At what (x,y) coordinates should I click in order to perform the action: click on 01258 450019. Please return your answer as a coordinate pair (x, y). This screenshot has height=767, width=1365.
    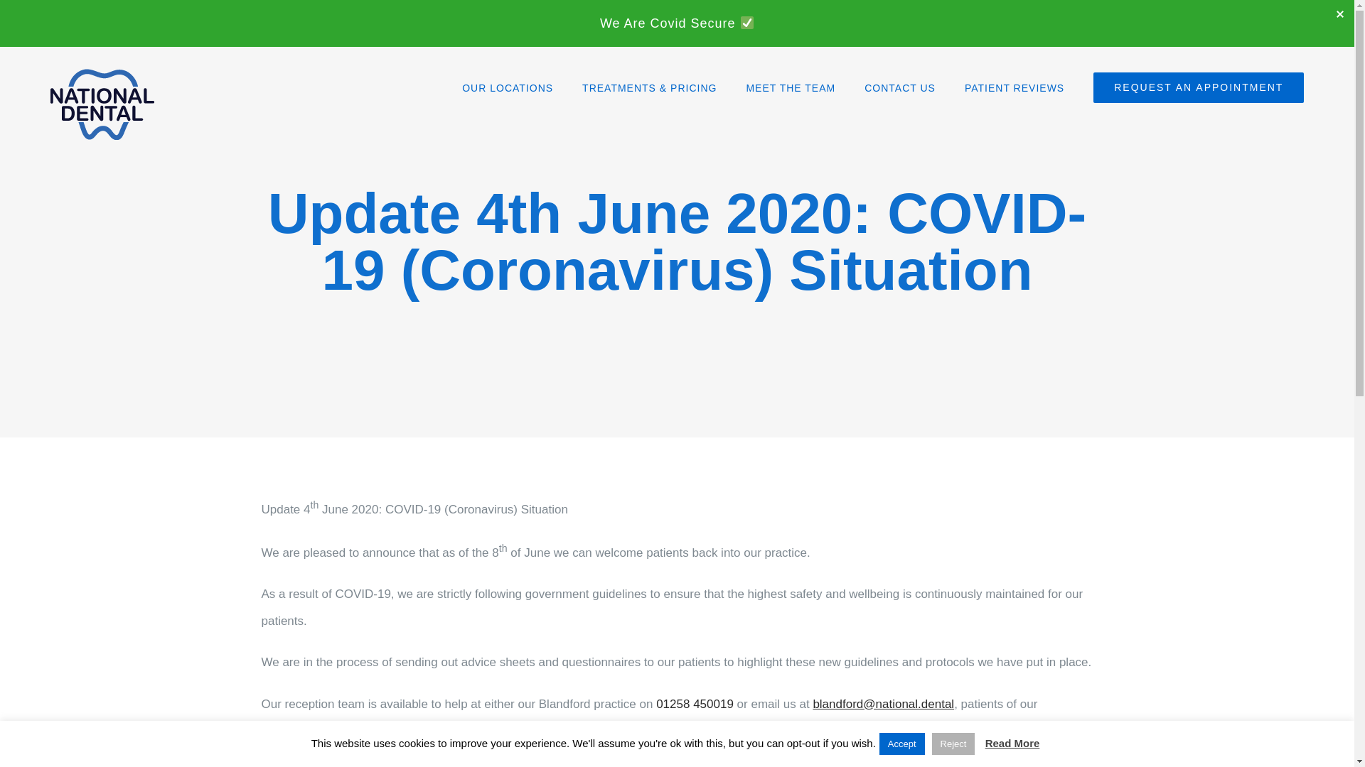
    Looking at the image, I should click on (695, 704).